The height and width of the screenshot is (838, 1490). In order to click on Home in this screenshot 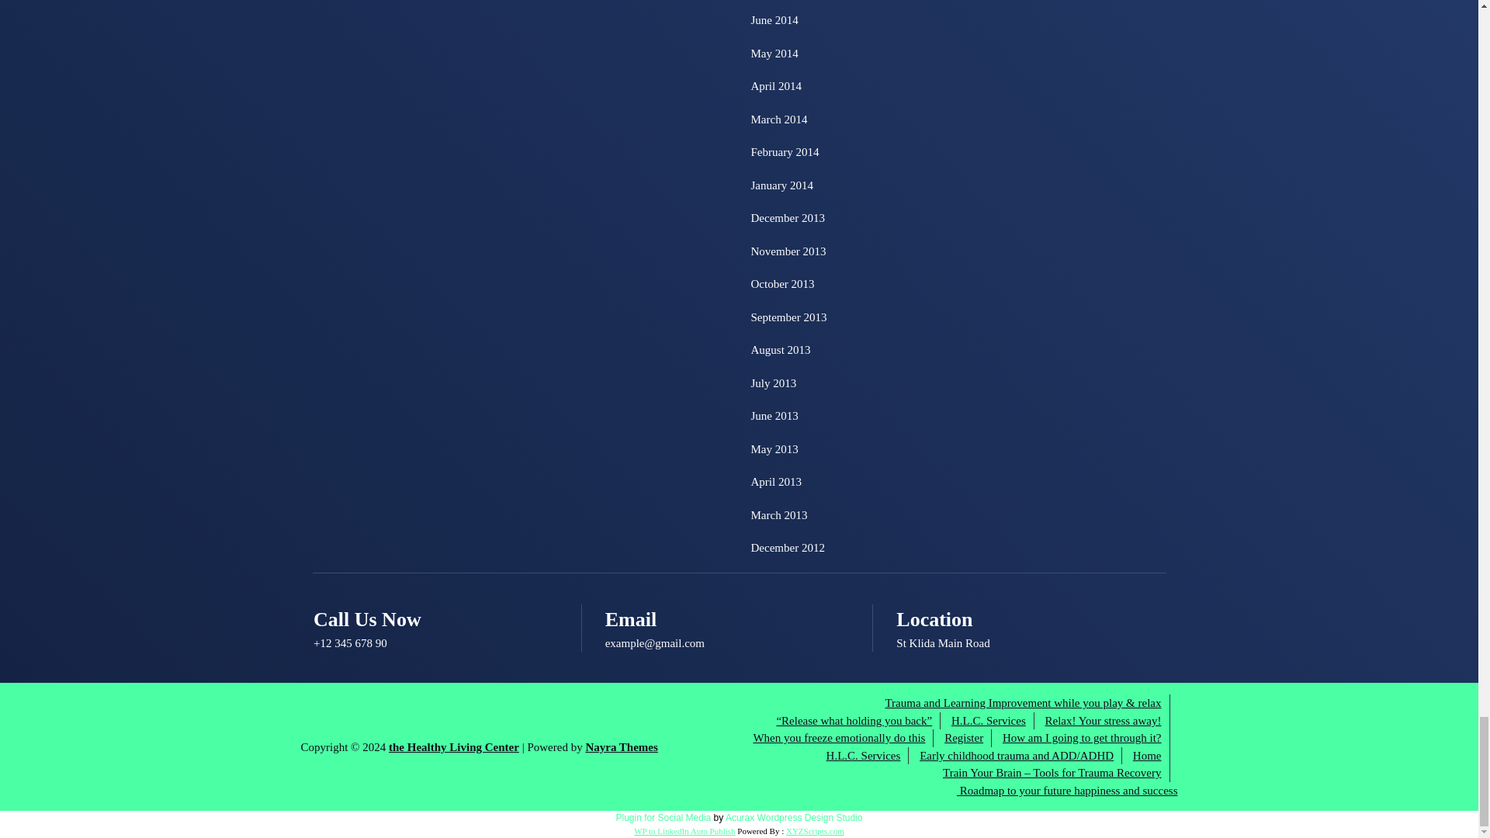, I will do `click(1147, 756)`.